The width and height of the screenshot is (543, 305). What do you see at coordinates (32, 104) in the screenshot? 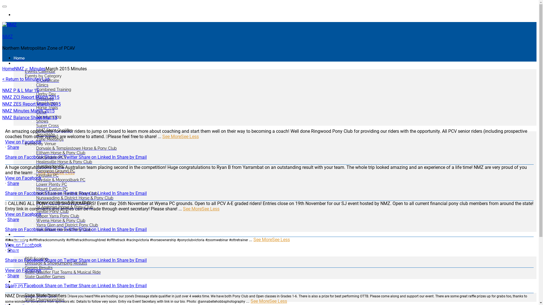
I see `NMZ ZES Report March 2015` at bounding box center [32, 104].